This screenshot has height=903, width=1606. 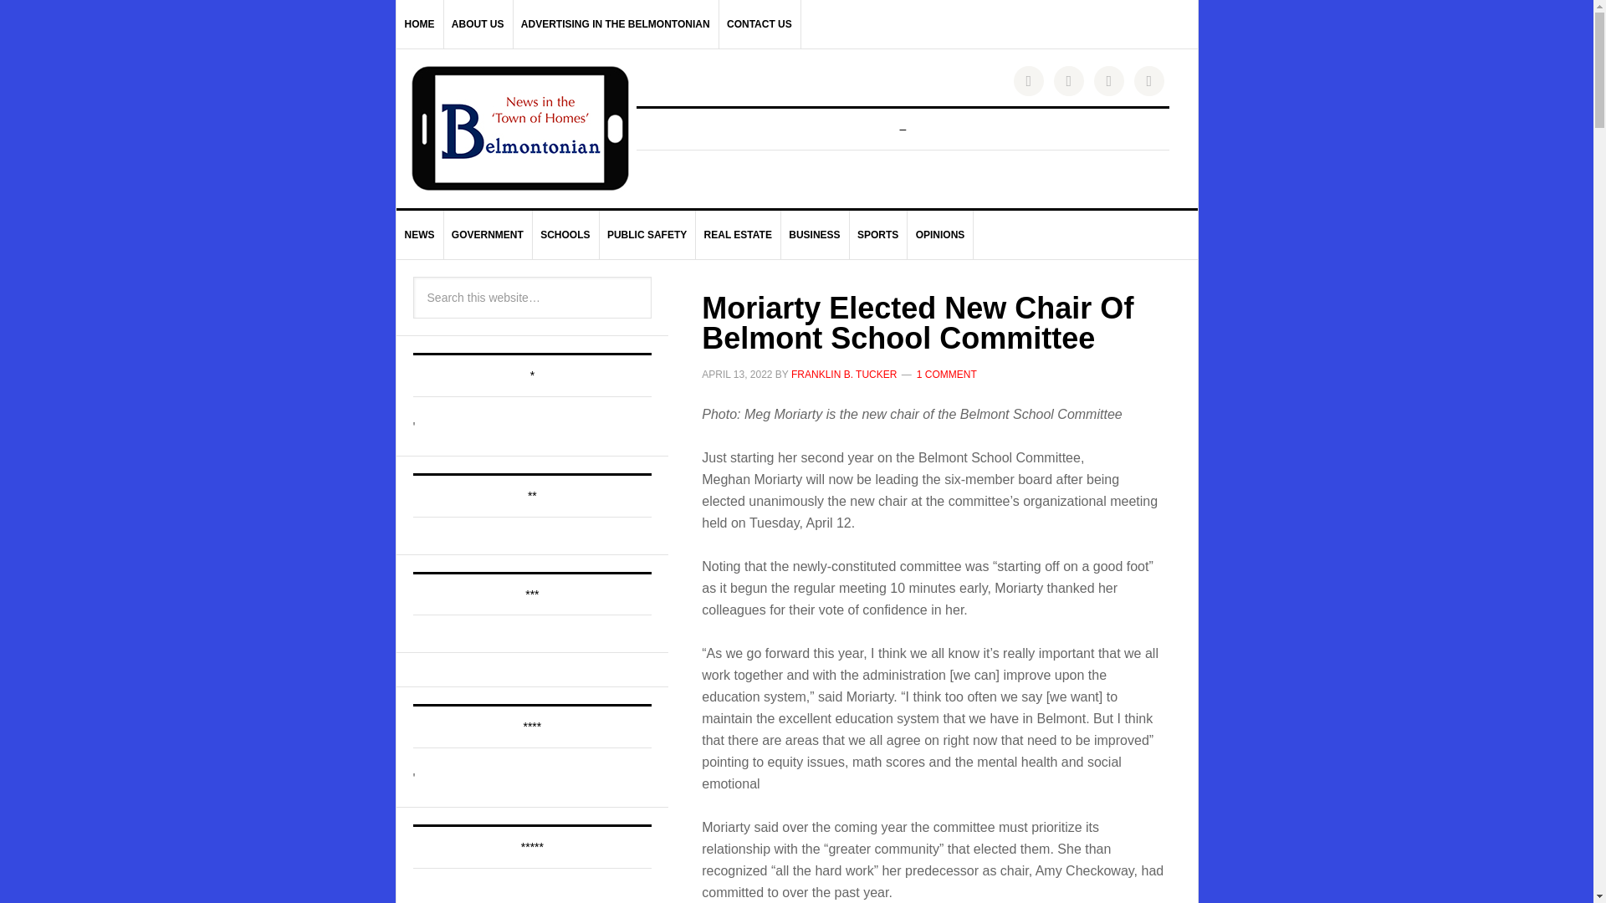 What do you see at coordinates (947, 374) in the screenshot?
I see `1 COMMENT` at bounding box center [947, 374].